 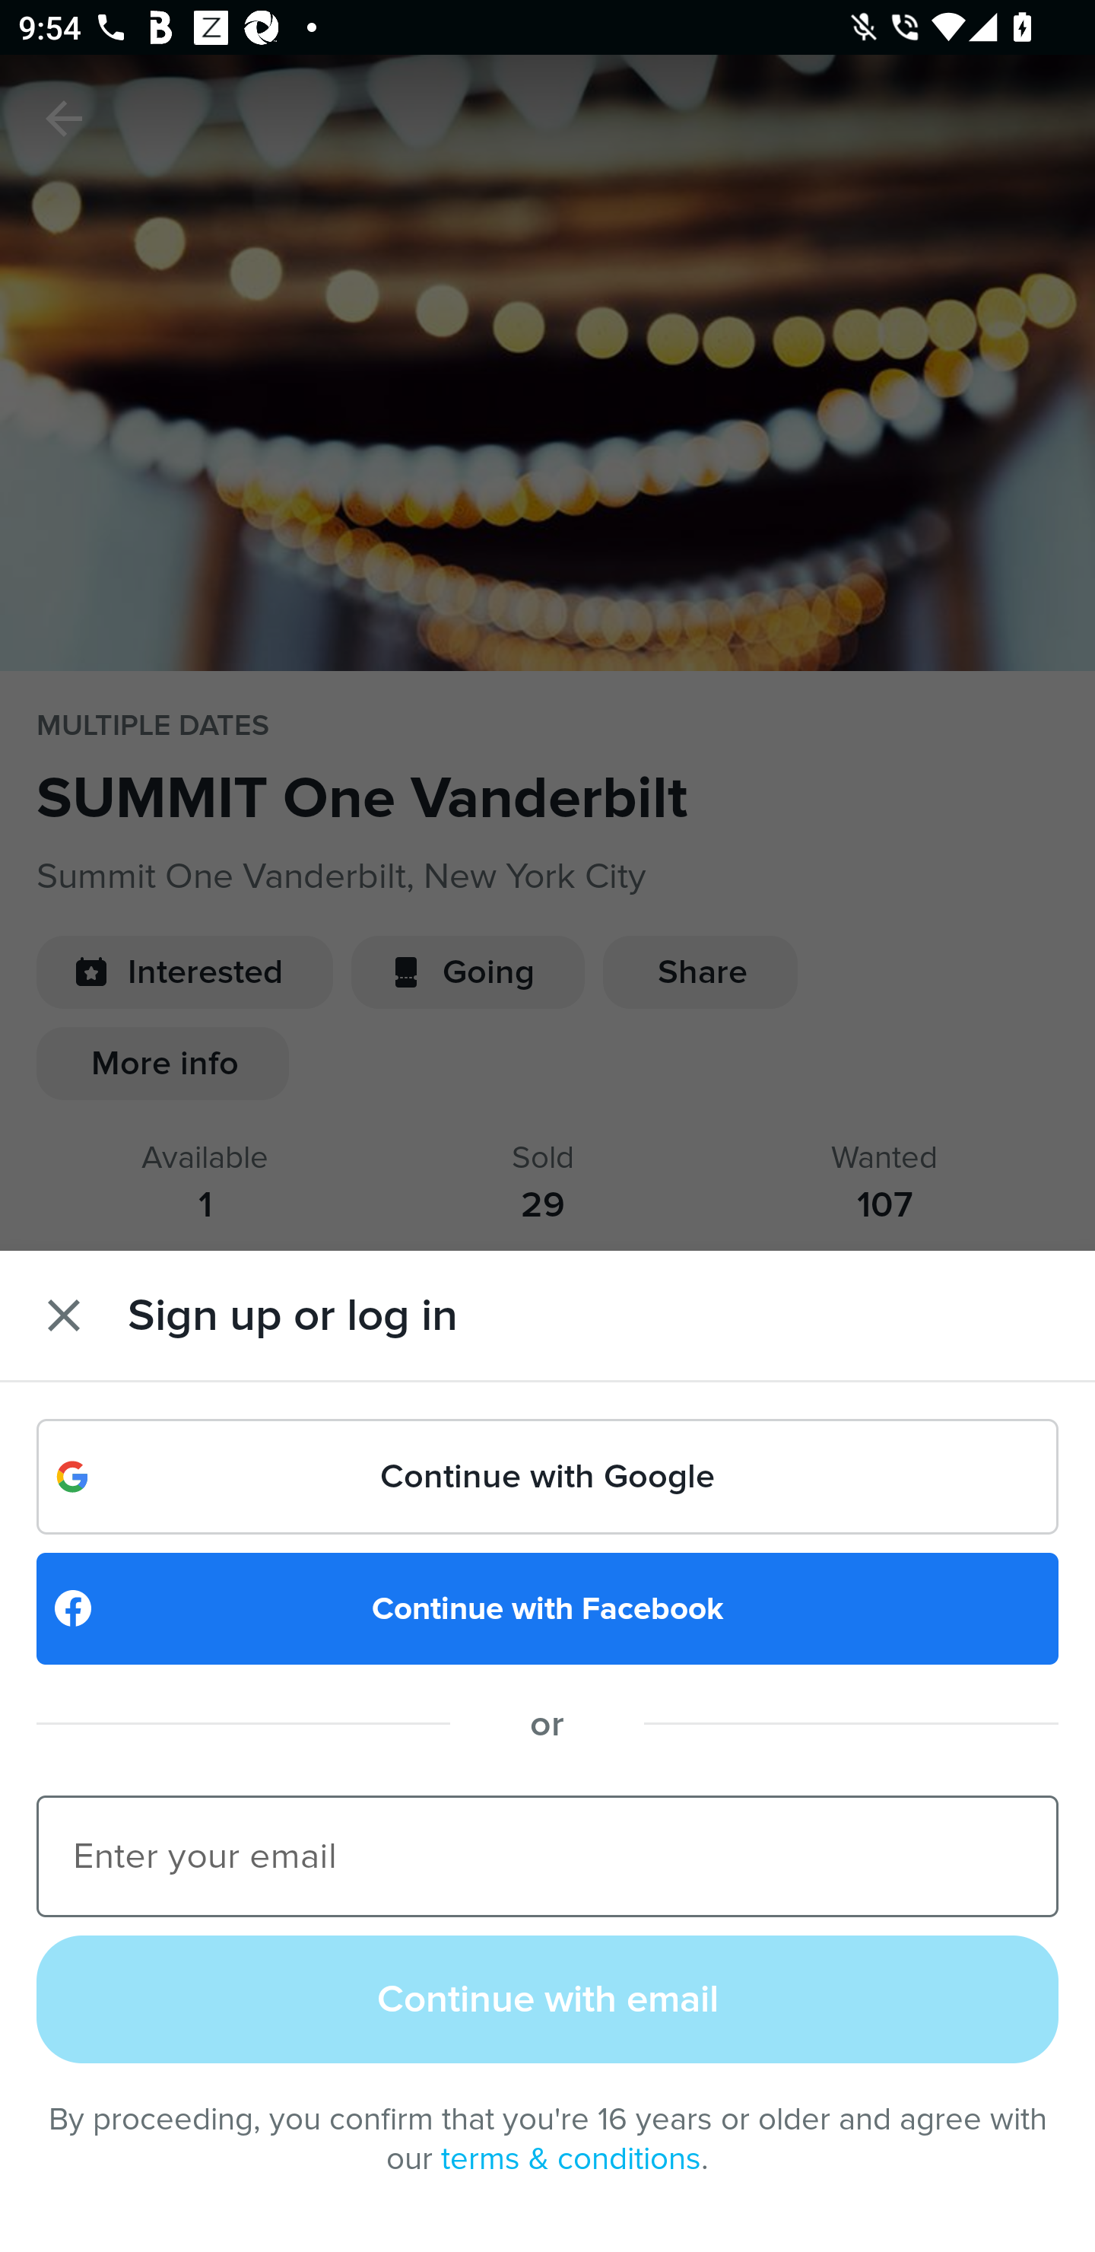 What do you see at coordinates (547, 1998) in the screenshot?
I see `Continue with email` at bounding box center [547, 1998].